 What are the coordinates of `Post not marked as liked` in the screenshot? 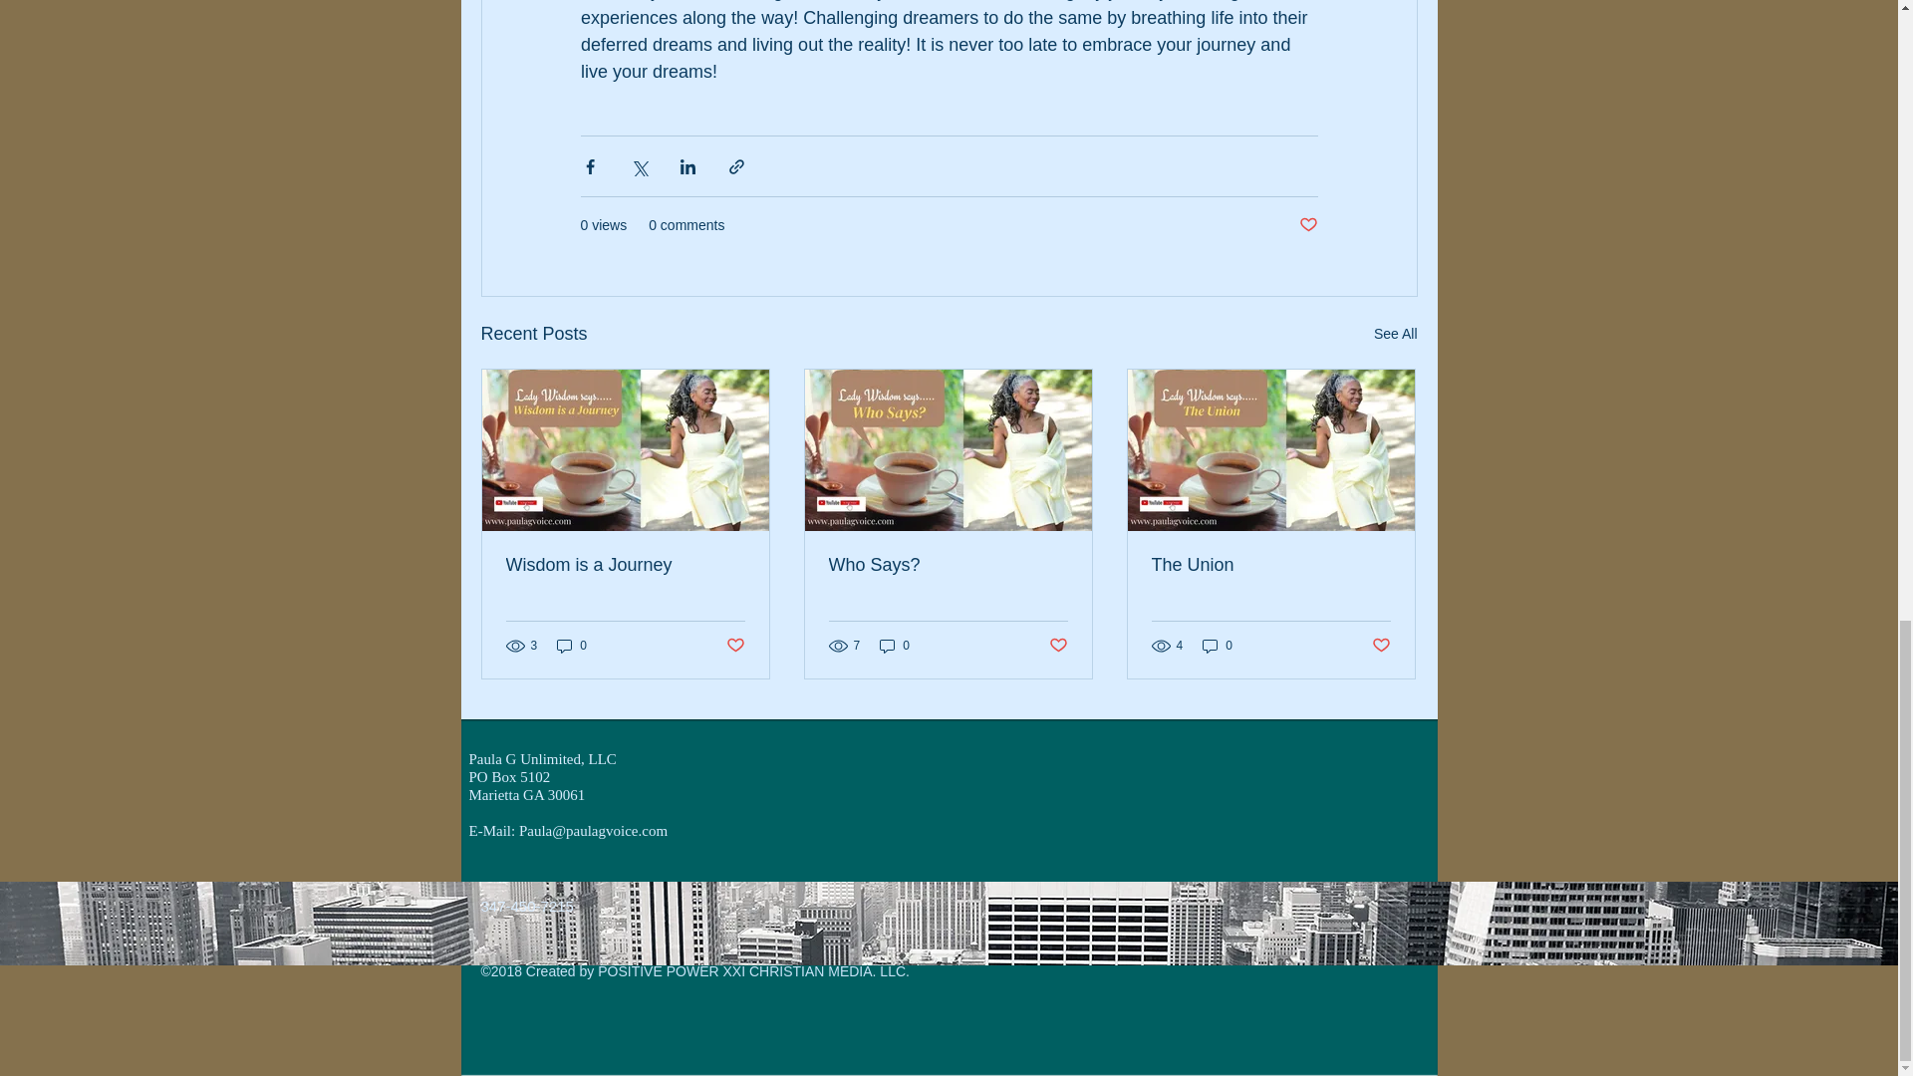 It's located at (1058, 645).